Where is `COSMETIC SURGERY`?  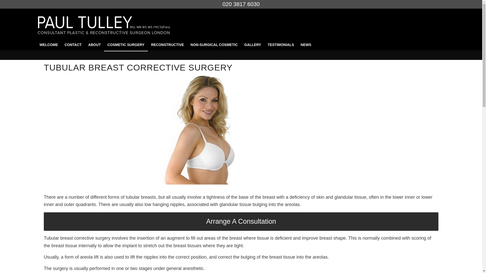
COSMETIC SURGERY is located at coordinates (126, 44).